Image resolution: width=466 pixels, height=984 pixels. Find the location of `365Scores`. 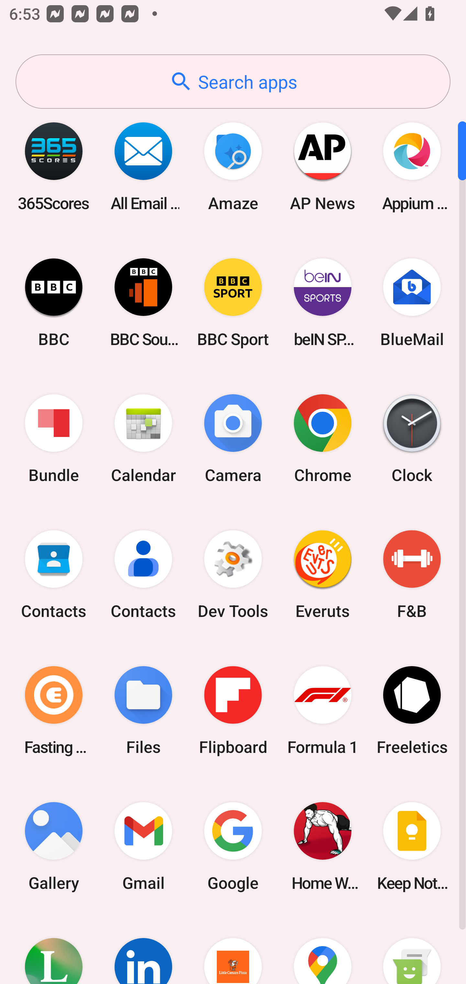

365Scores is located at coordinates (54, 166).